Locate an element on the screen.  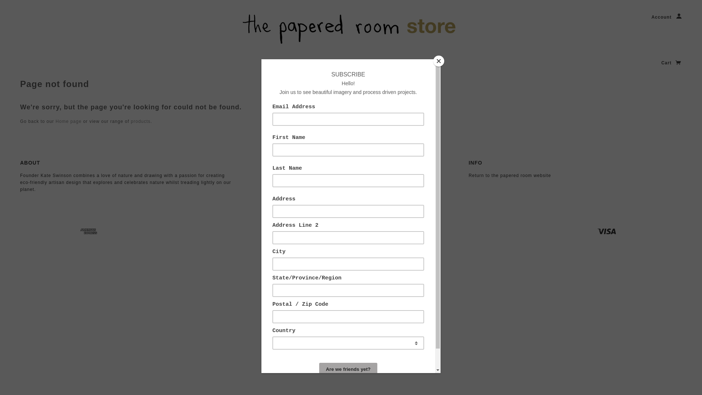
Home page is located at coordinates (69, 121).